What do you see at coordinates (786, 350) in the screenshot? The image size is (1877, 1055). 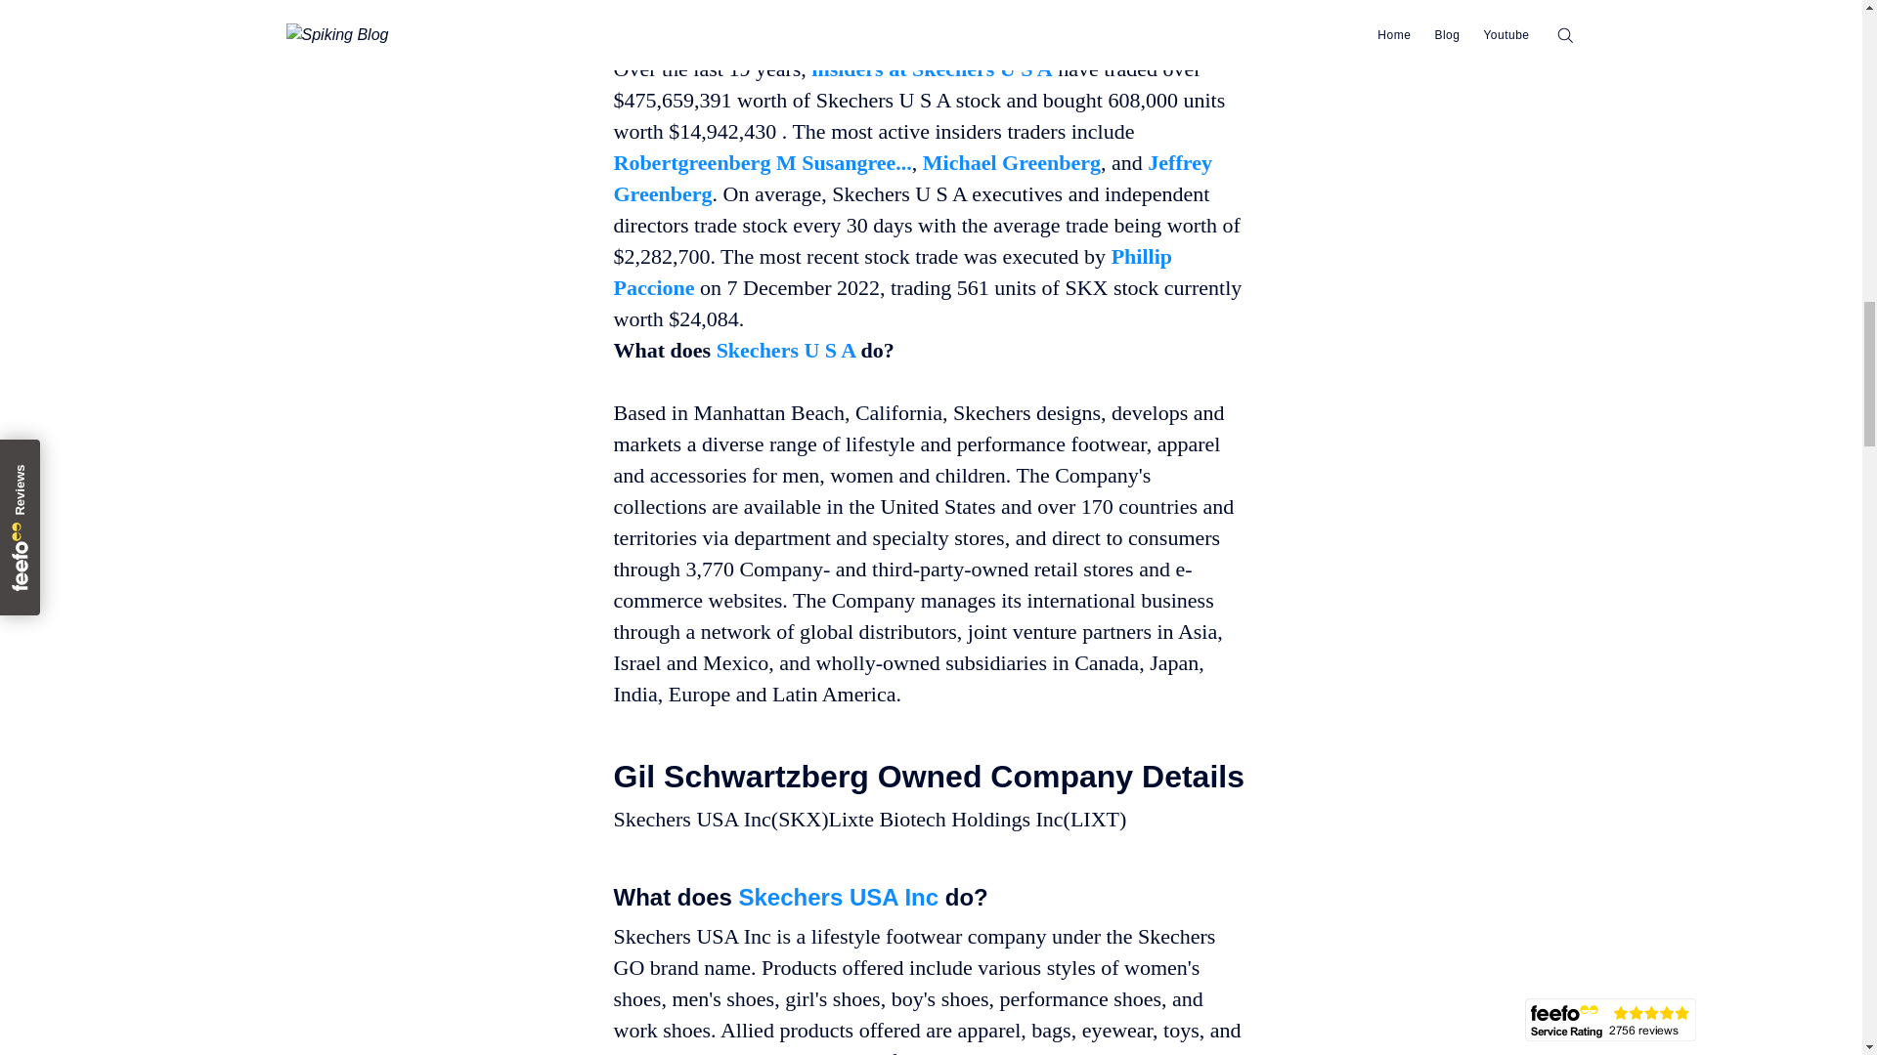 I see `Skechers U S A` at bounding box center [786, 350].